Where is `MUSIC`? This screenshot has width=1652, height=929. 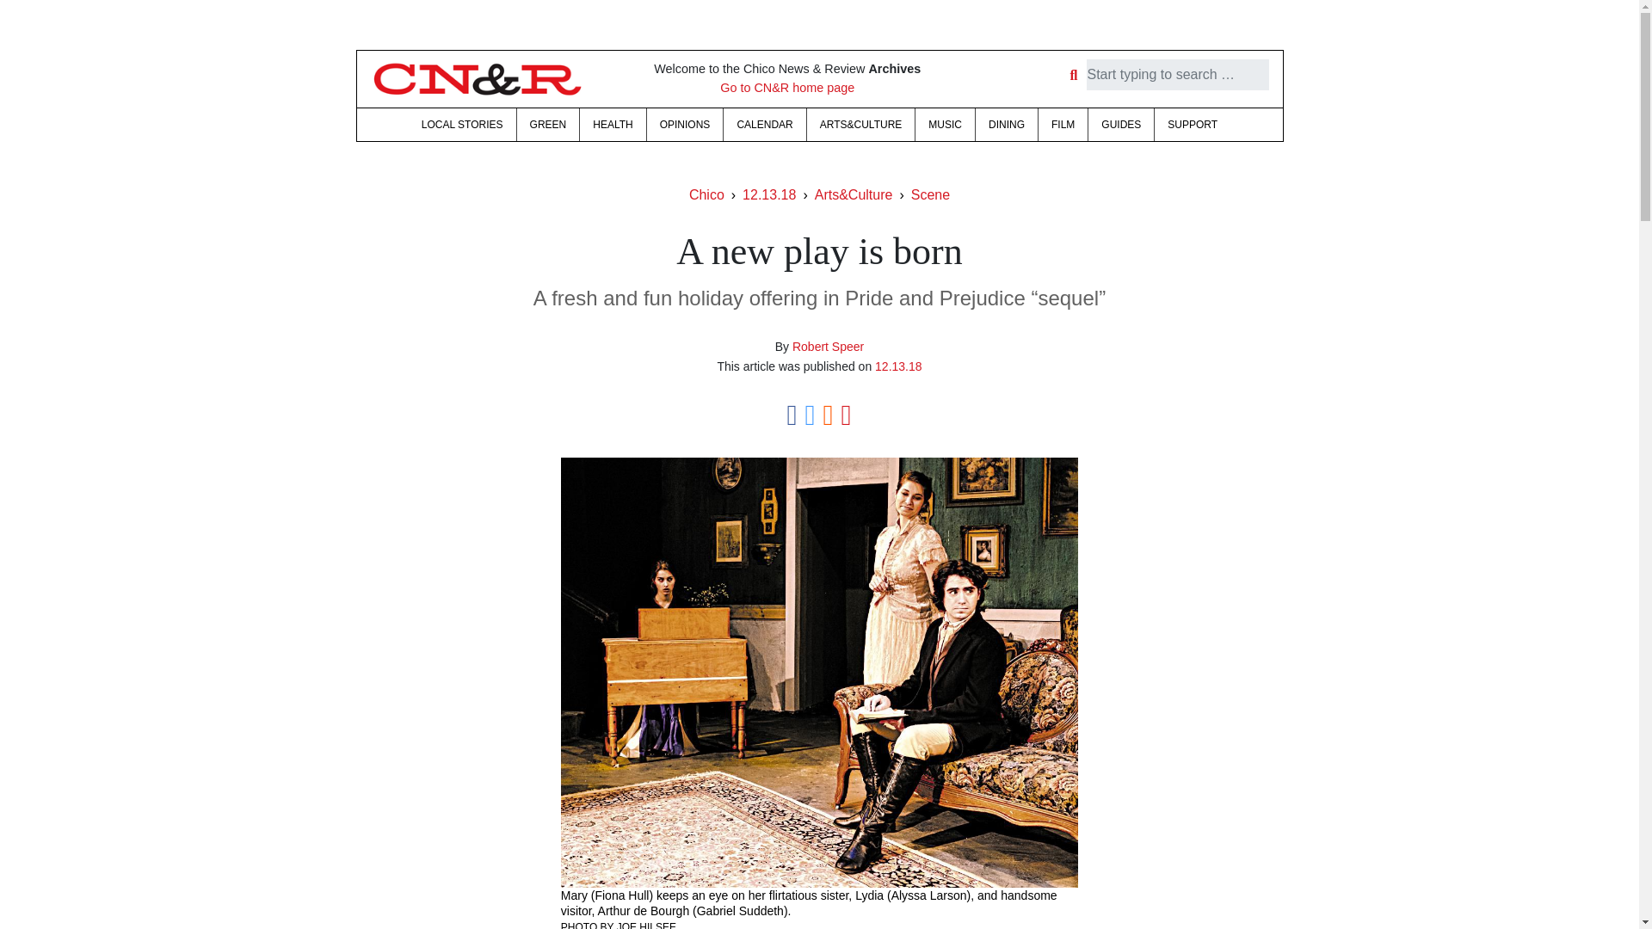 MUSIC is located at coordinates (945, 125).